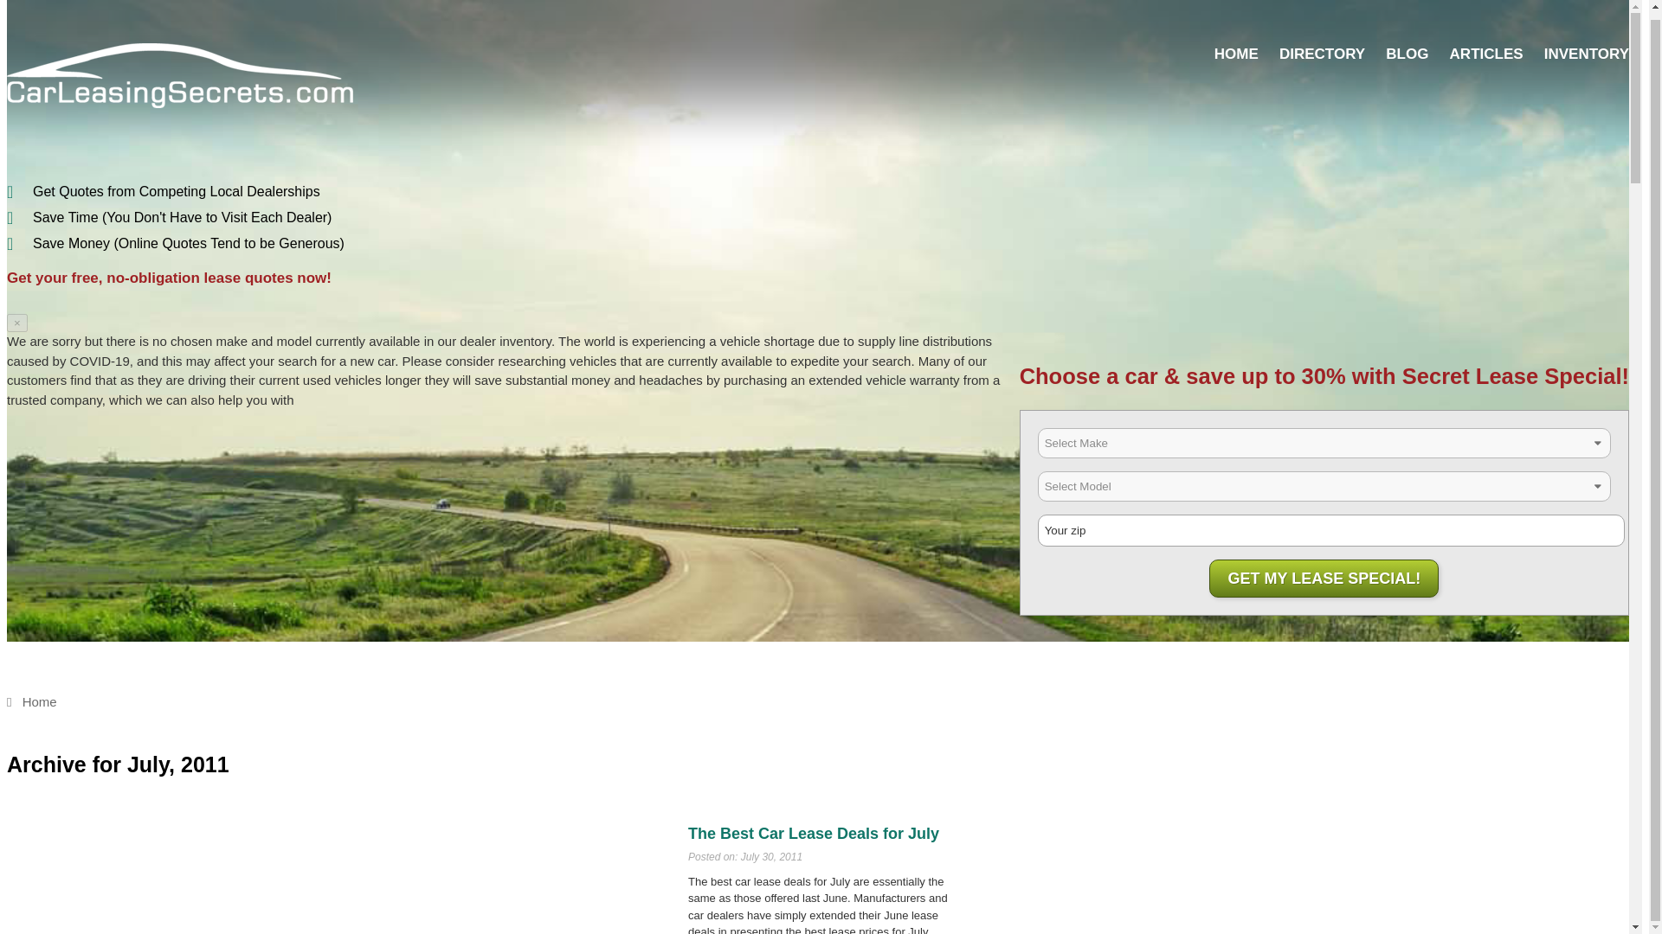 The image size is (1662, 934). What do you see at coordinates (1236, 54) in the screenshot?
I see `HOME` at bounding box center [1236, 54].